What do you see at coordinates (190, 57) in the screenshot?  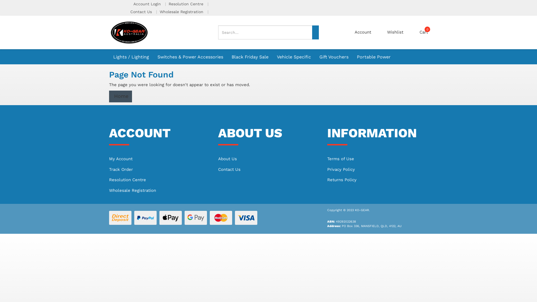 I see `Switches & Power Accessories` at bounding box center [190, 57].